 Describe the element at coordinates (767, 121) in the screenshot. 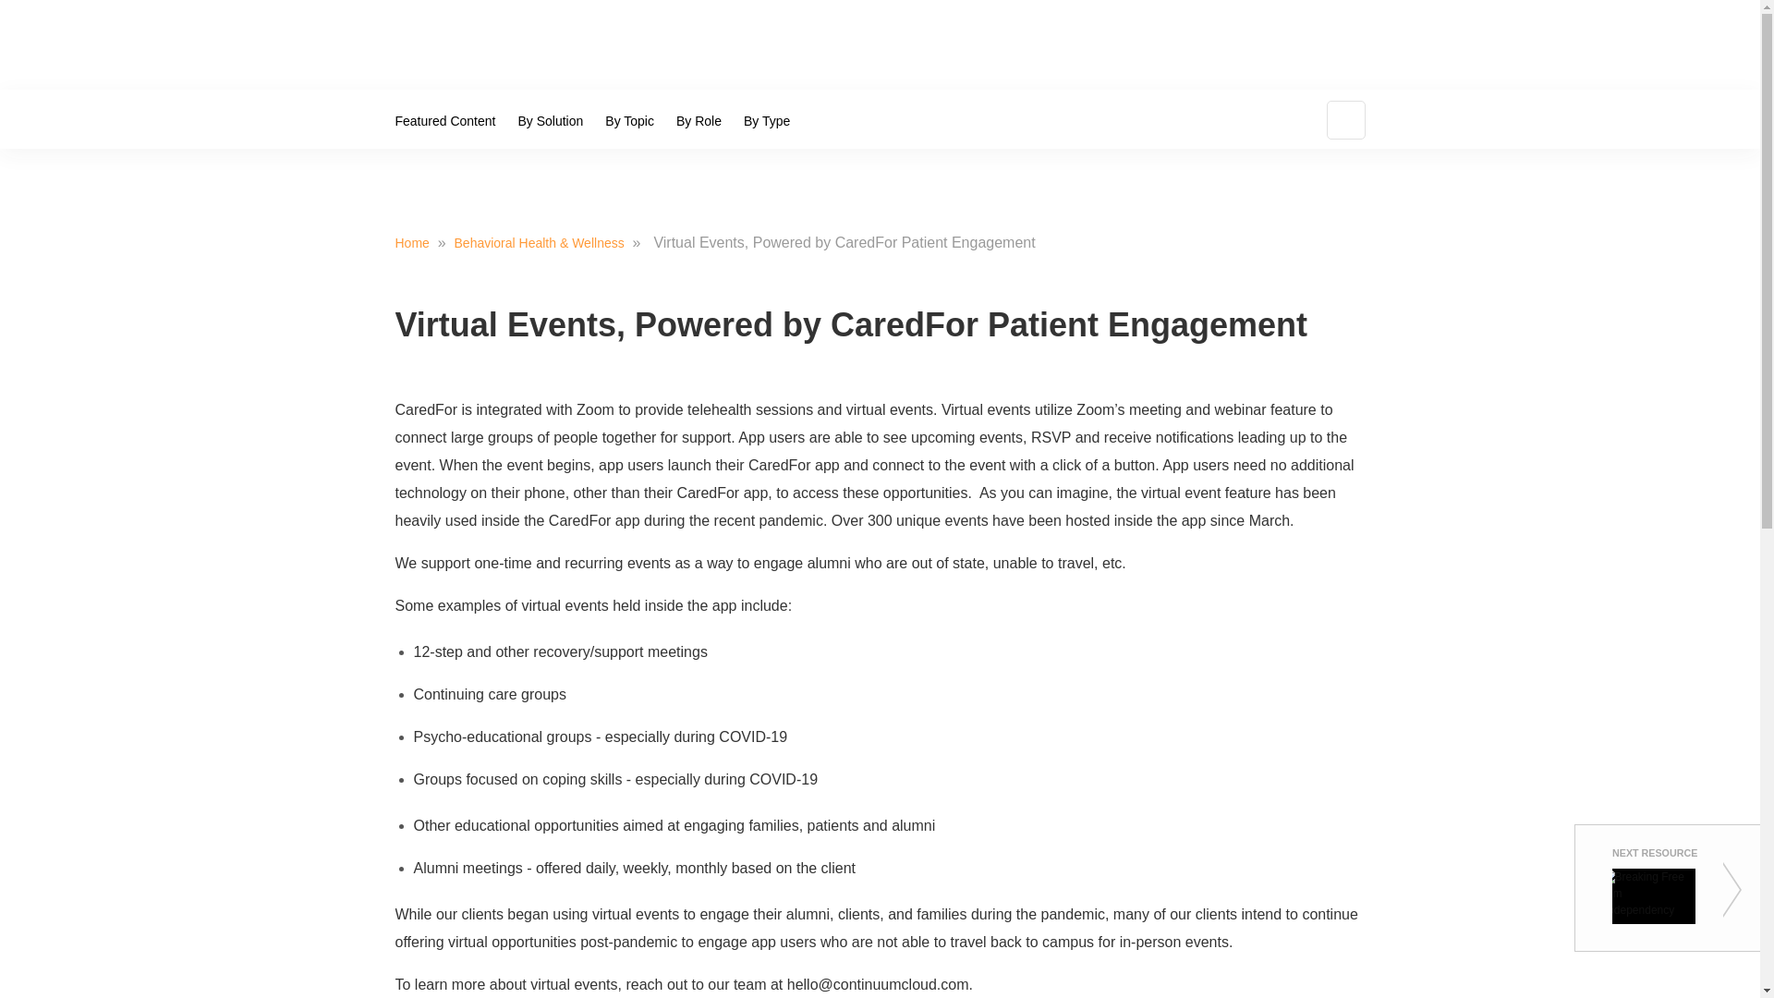

I see `By Type` at that location.